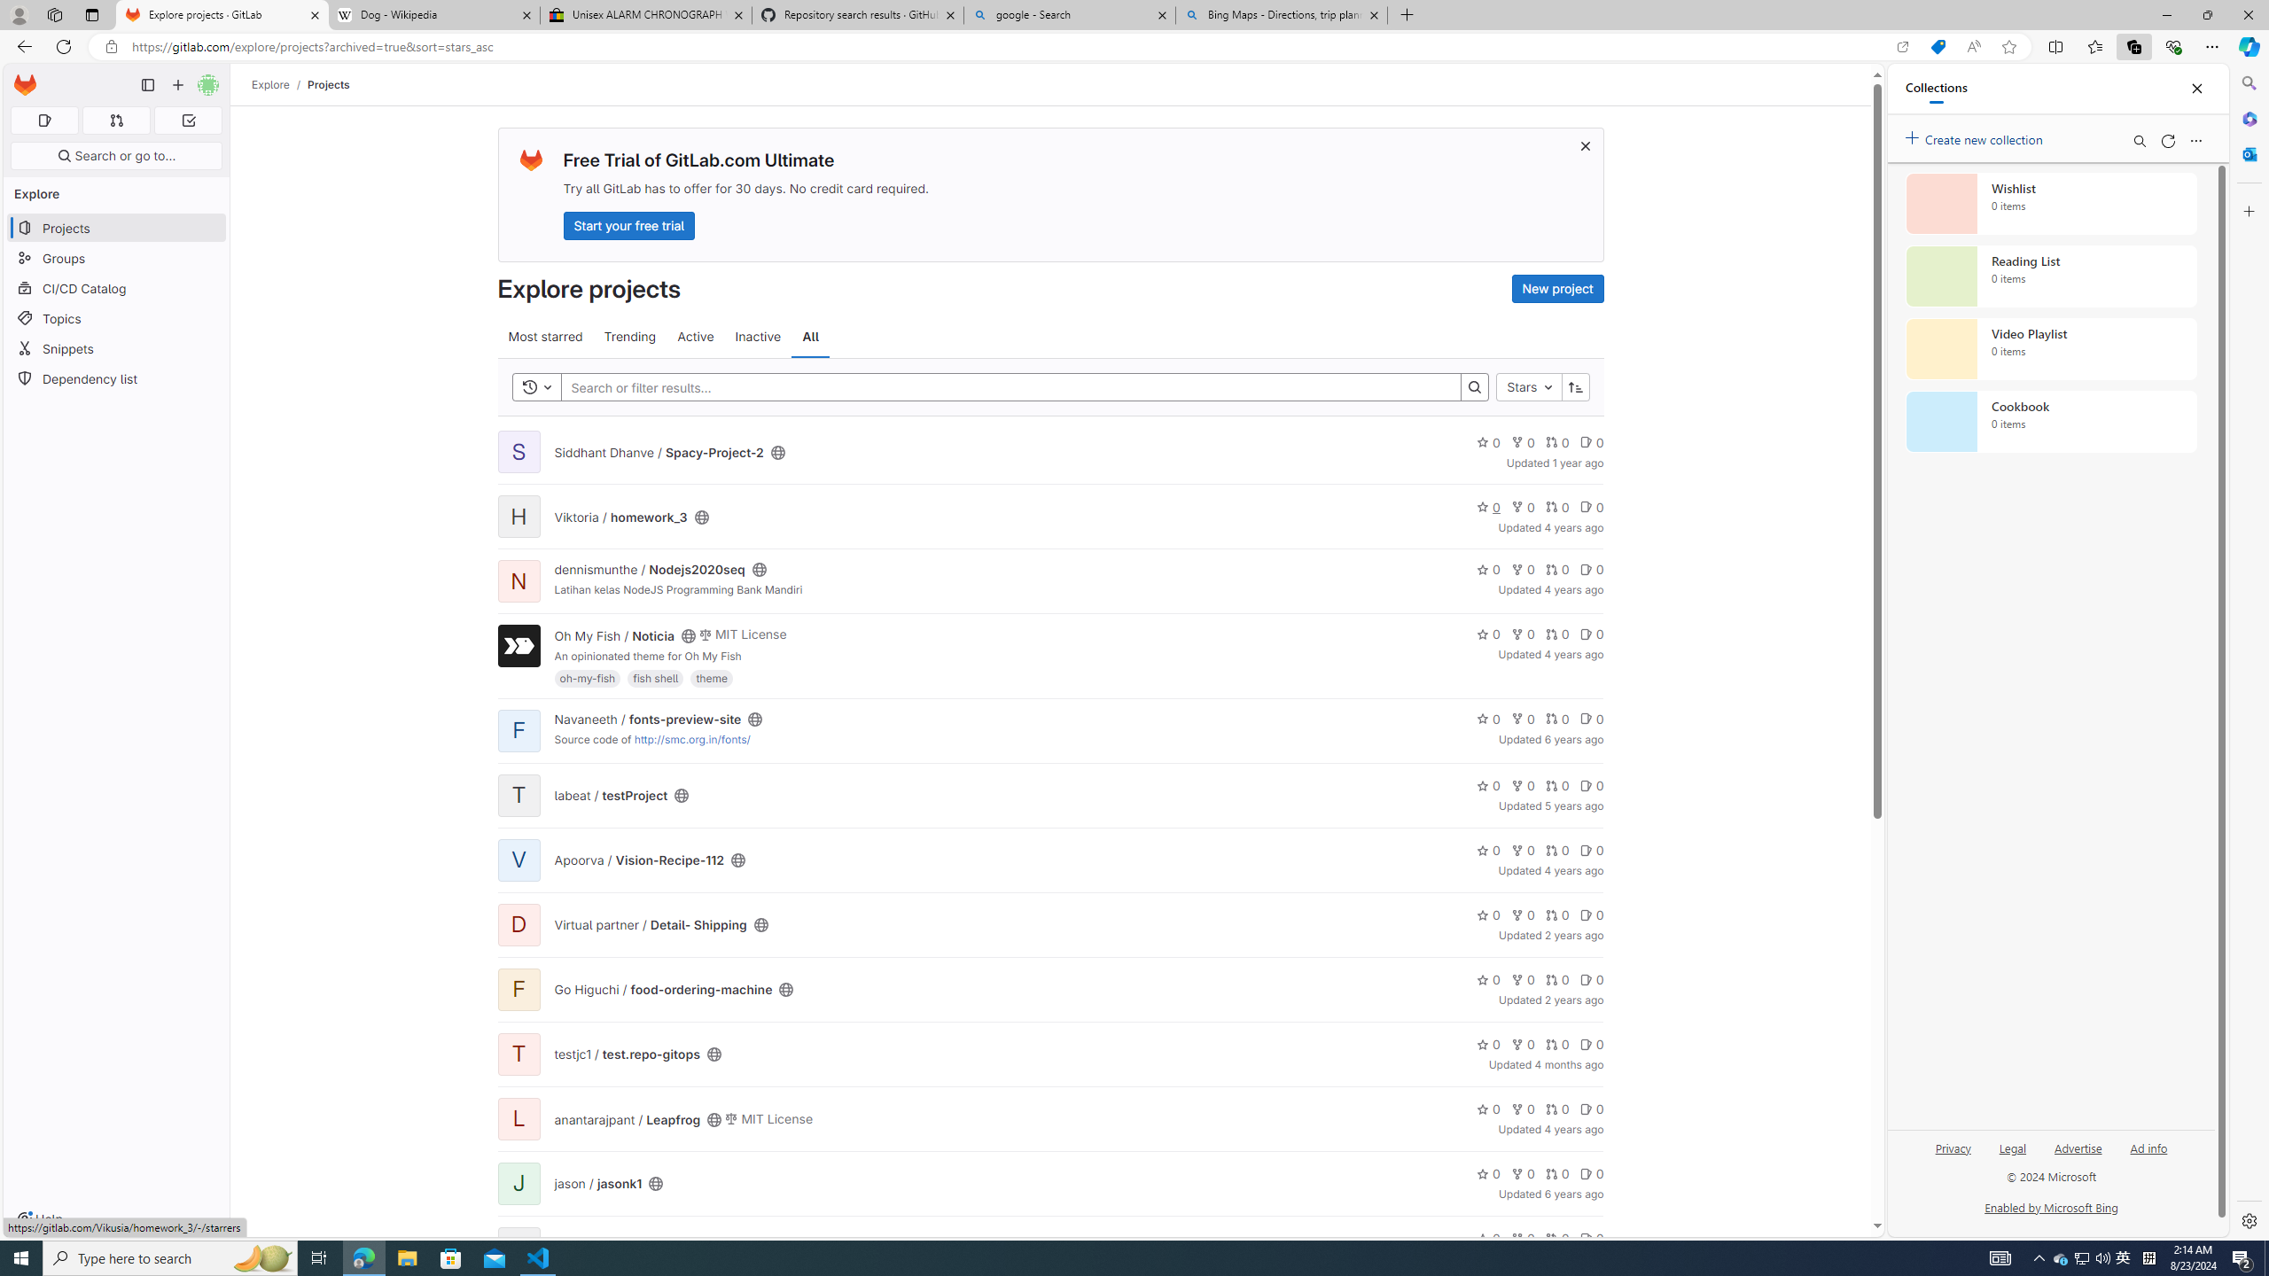 The height and width of the screenshot is (1276, 2269). What do you see at coordinates (518, 860) in the screenshot?
I see `V` at bounding box center [518, 860].